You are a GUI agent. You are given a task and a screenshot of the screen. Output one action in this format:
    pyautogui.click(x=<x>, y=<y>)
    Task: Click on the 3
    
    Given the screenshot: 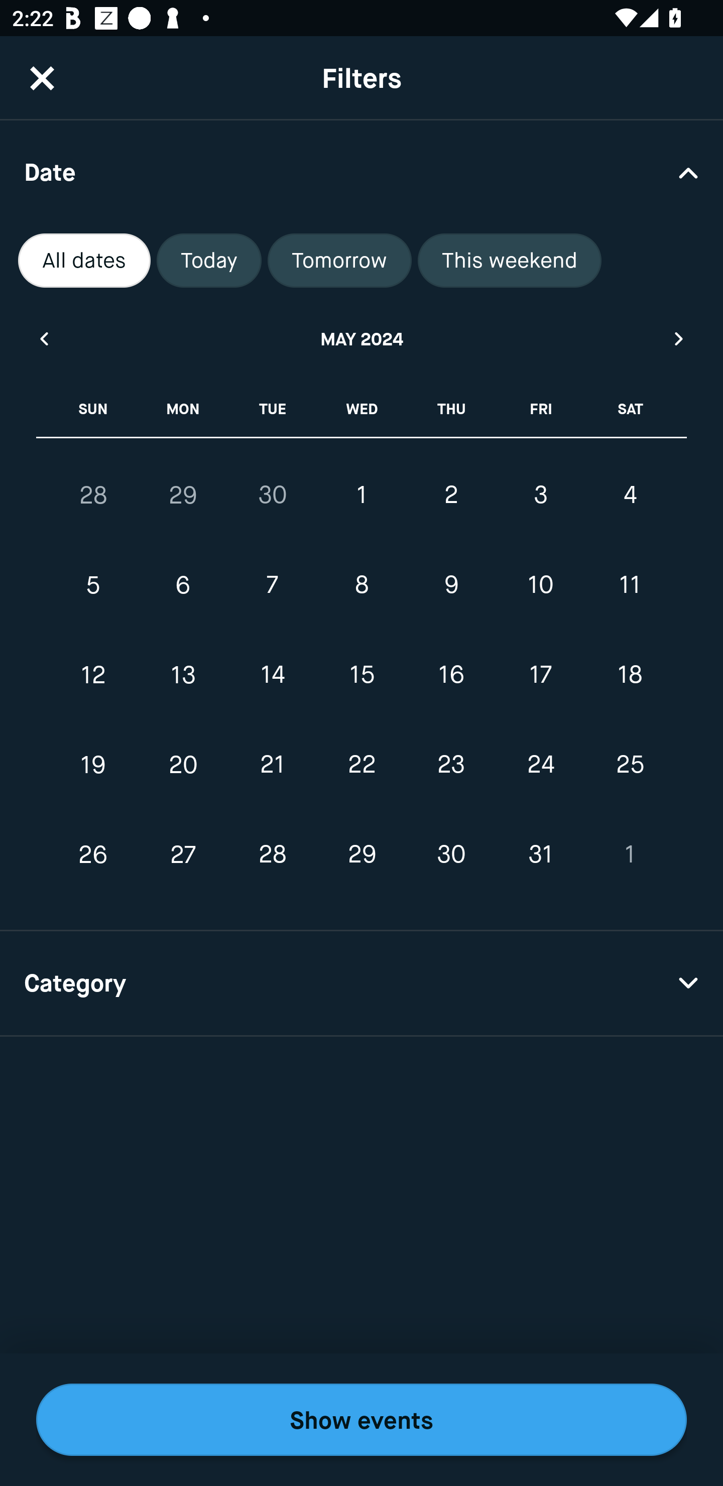 What is the action you would take?
    pyautogui.click(x=540, y=494)
    